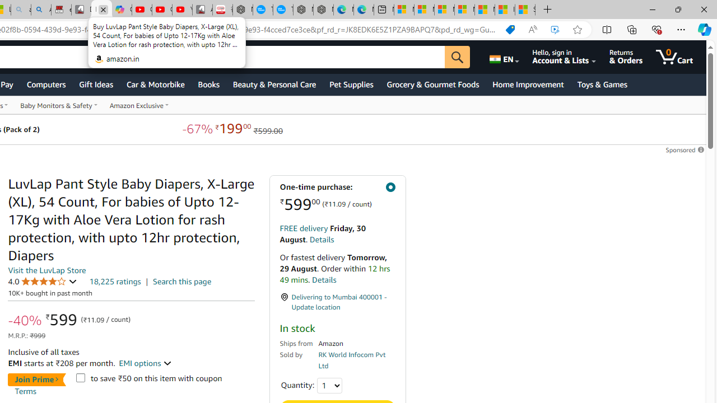  What do you see at coordinates (423, 10) in the screenshot?
I see `Microsoft account | Microsoft Account Privacy Settings` at bounding box center [423, 10].